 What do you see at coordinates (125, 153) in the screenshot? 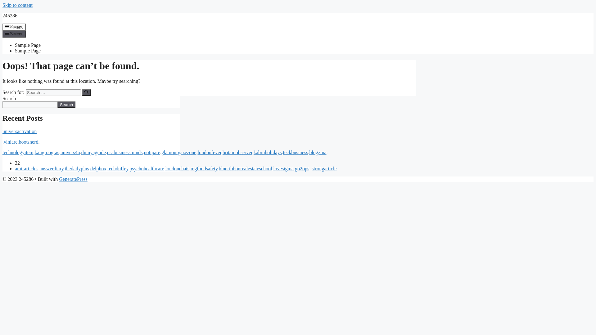
I see `usabusinessminds` at bounding box center [125, 153].